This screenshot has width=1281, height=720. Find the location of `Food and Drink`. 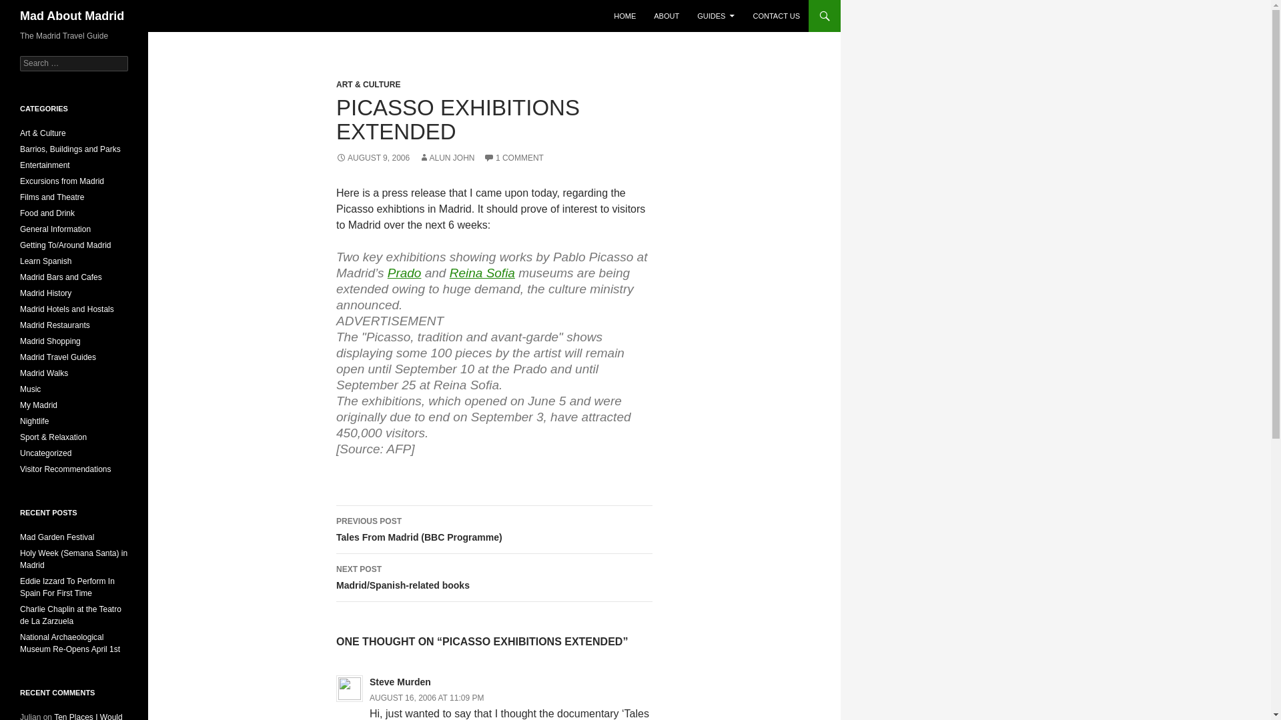

Food and Drink is located at coordinates (47, 213).